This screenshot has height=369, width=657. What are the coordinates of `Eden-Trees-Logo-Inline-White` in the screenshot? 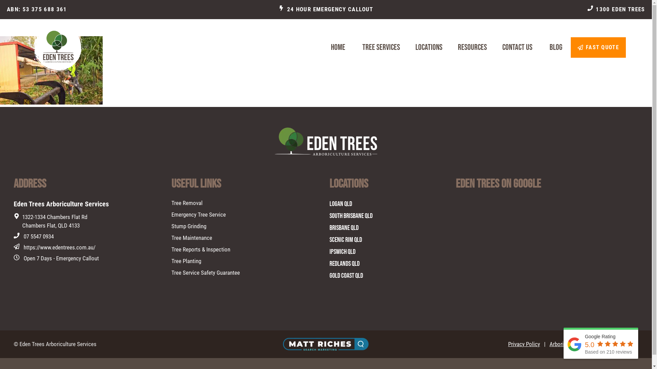 It's located at (326, 141).